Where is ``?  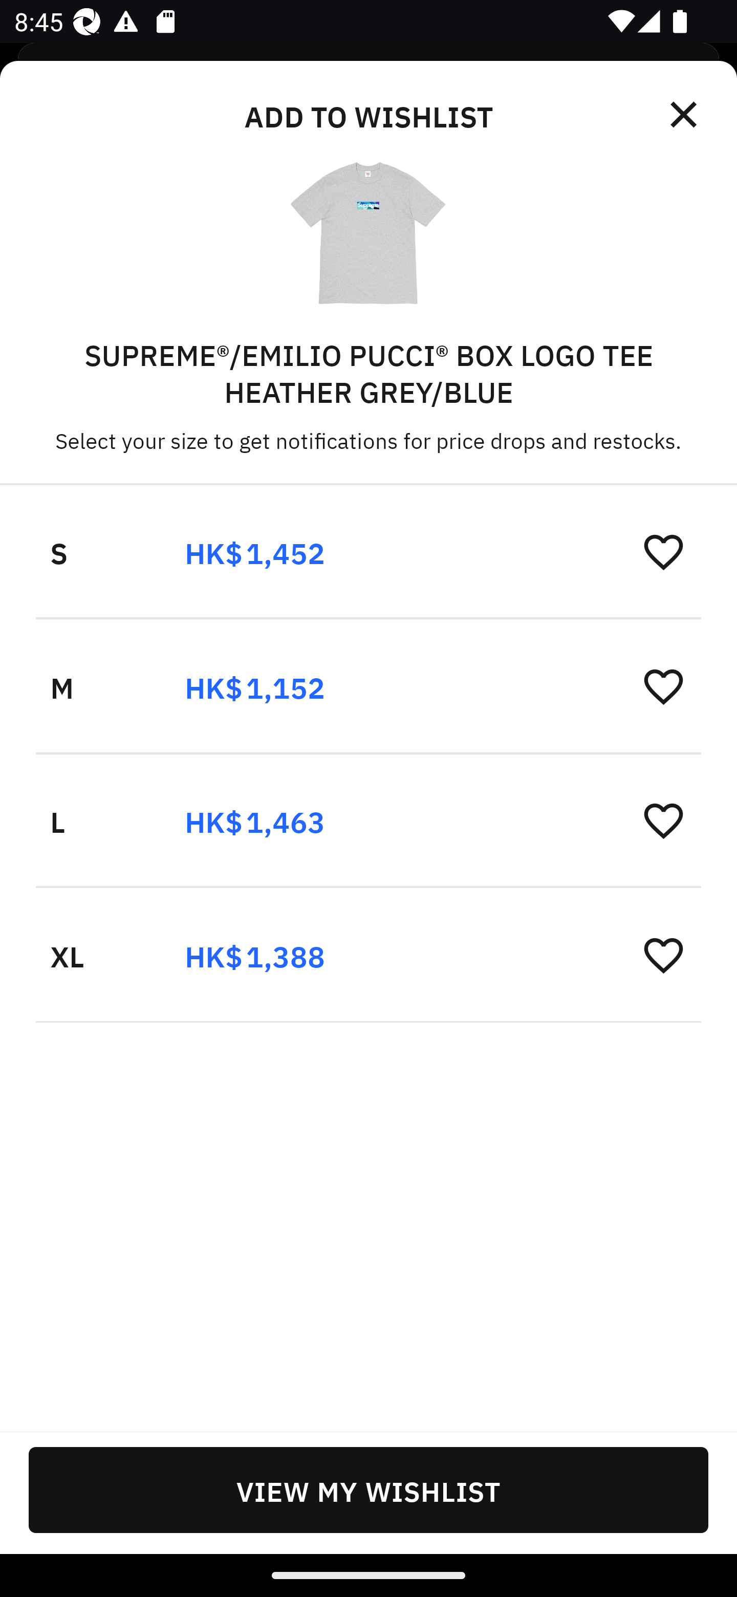
 is located at coordinates (685, 115).